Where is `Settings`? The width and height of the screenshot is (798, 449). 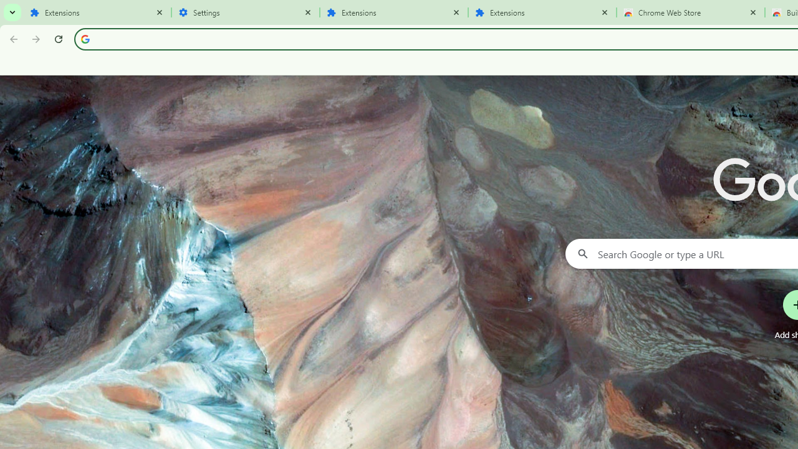
Settings is located at coordinates (246, 12).